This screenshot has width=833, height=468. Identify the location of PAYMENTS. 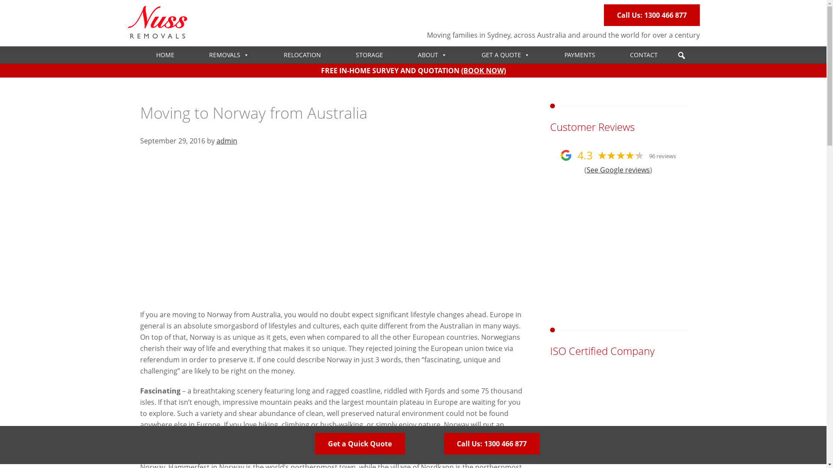
(580, 55).